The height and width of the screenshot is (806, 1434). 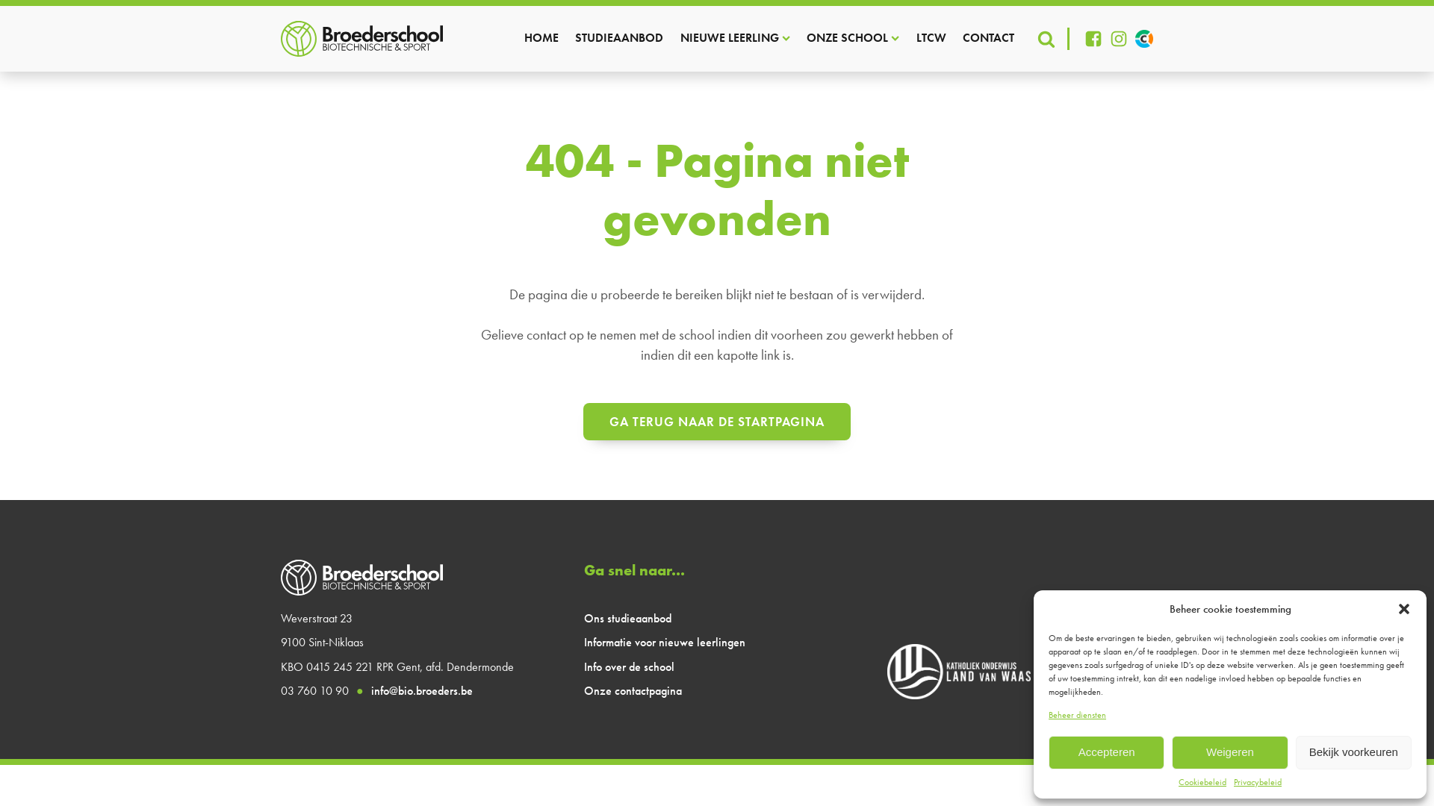 What do you see at coordinates (1229, 752) in the screenshot?
I see `Weigeren` at bounding box center [1229, 752].